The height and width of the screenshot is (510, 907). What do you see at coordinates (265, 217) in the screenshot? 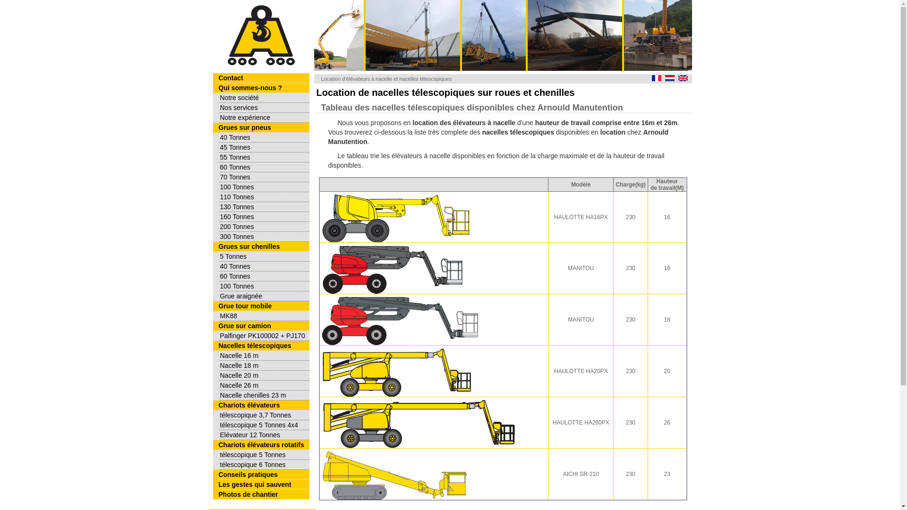
I see `160 Tonnes` at bounding box center [265, 217].